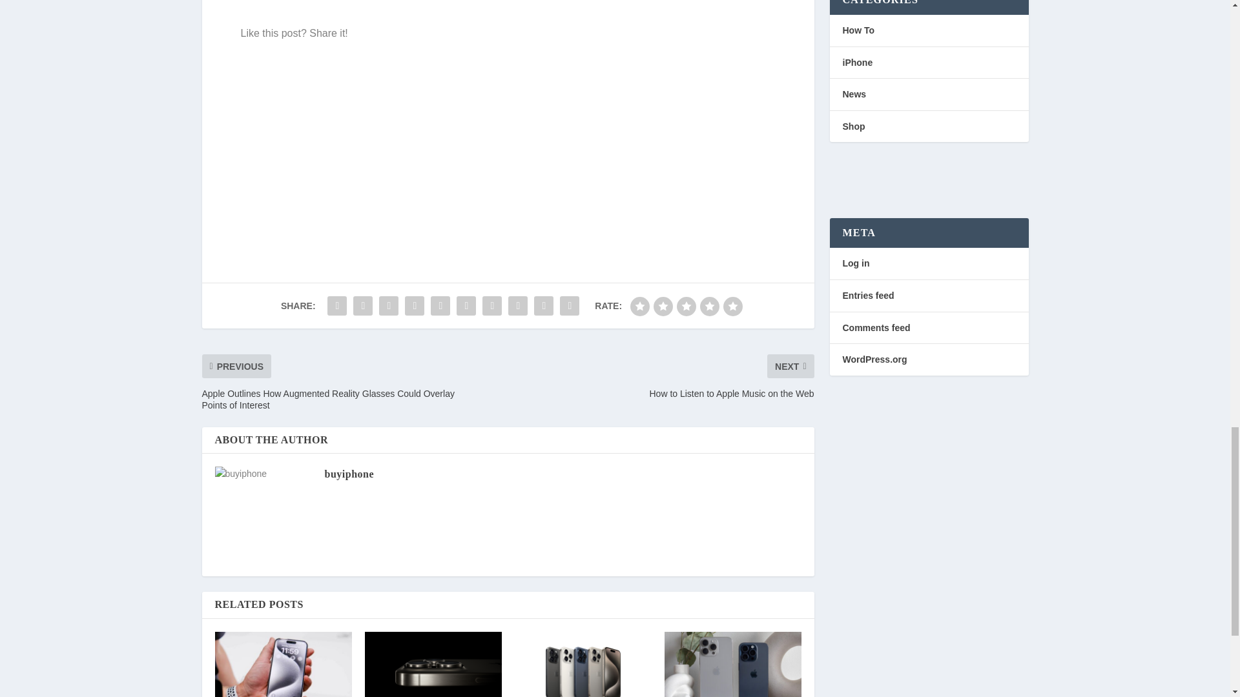 The height and width of the screenshot is (697, 1240). Describe the element at coordinates (349, 474) in the screenshot. I see `buyiphone` at that location.